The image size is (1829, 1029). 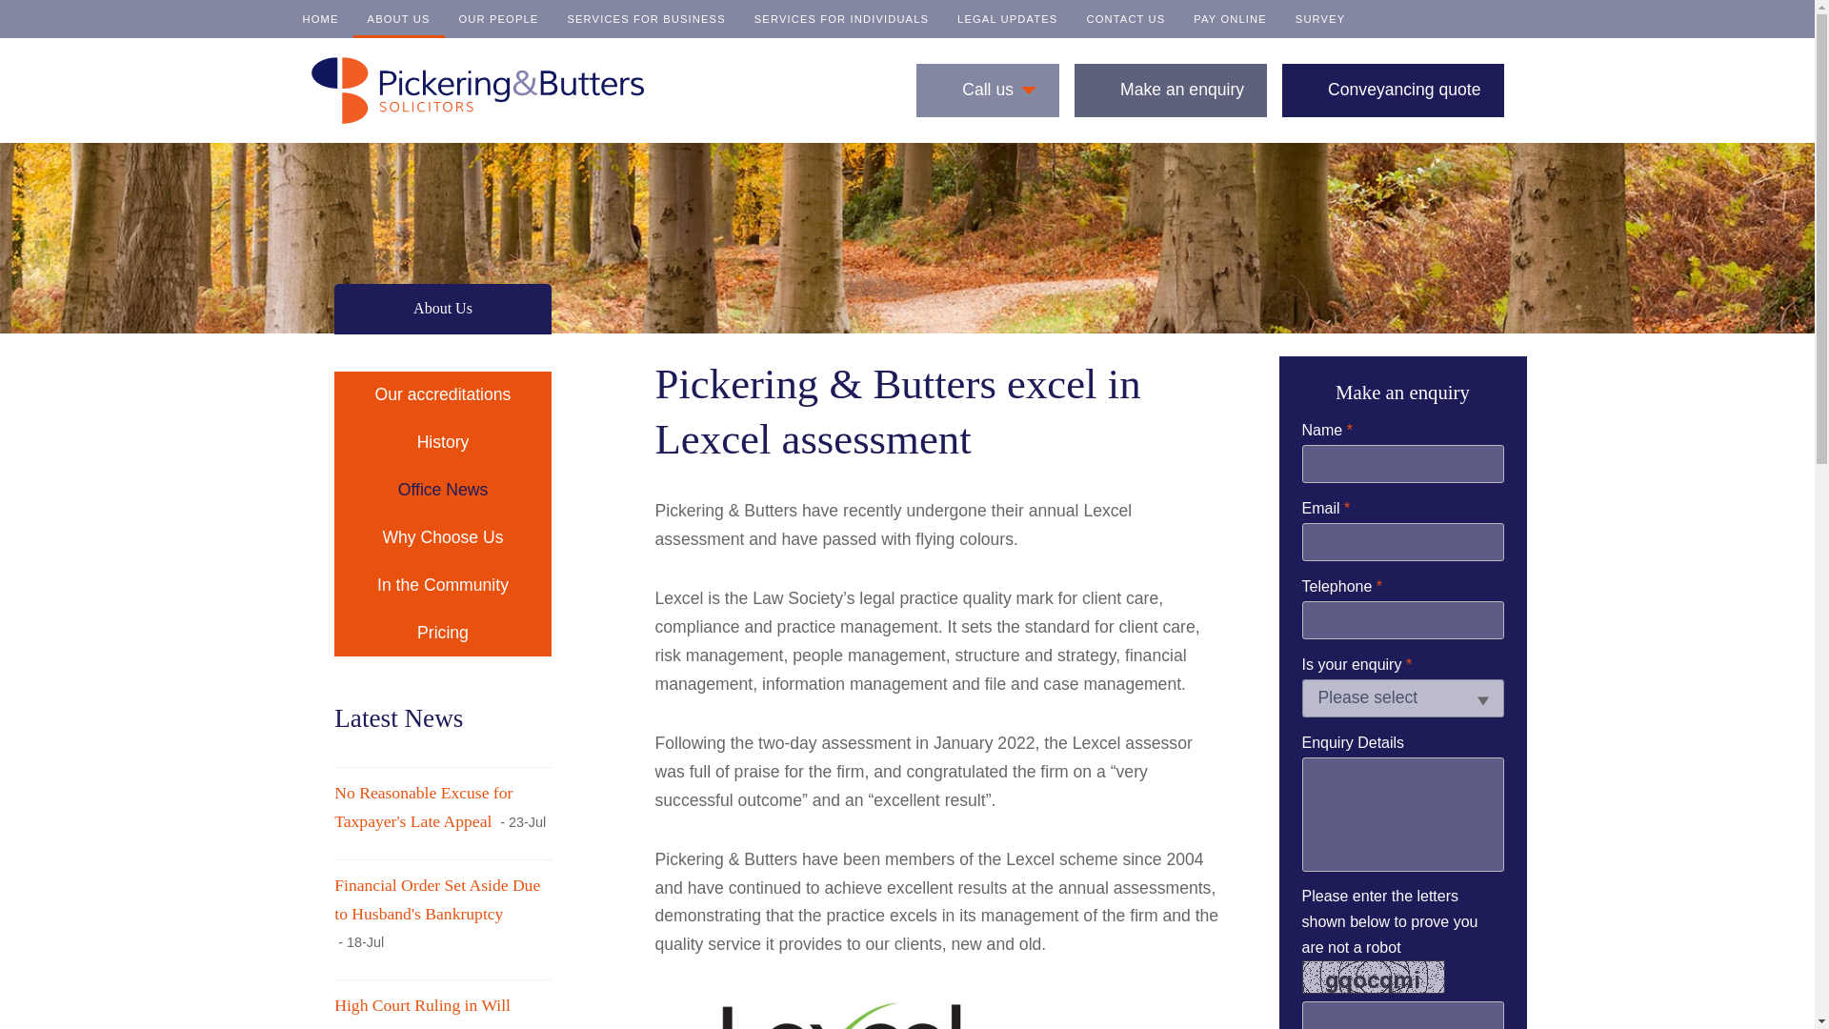 What do you see at coordinates (320, 19) in the screenshot?
I see `HOME` at bounding box center [320, 19].